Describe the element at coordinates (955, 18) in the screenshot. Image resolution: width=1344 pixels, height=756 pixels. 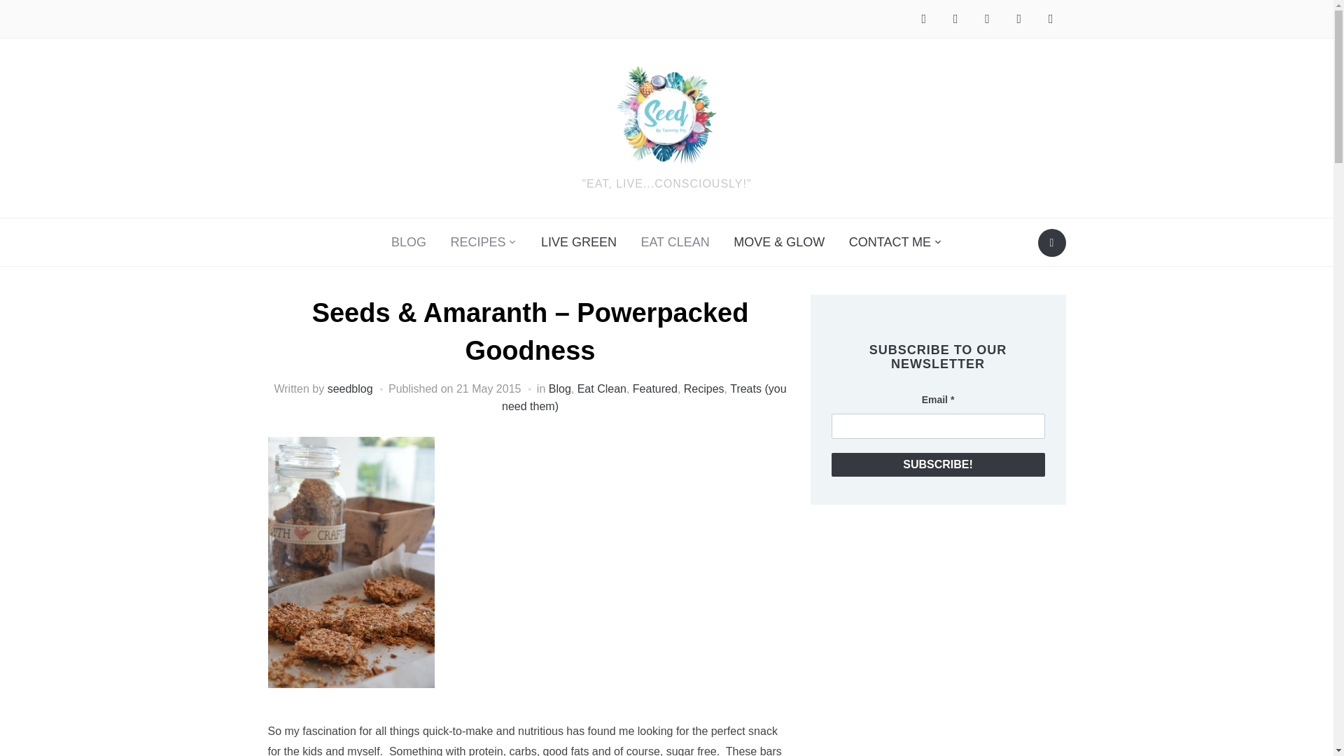
I see `twitter` at that location.